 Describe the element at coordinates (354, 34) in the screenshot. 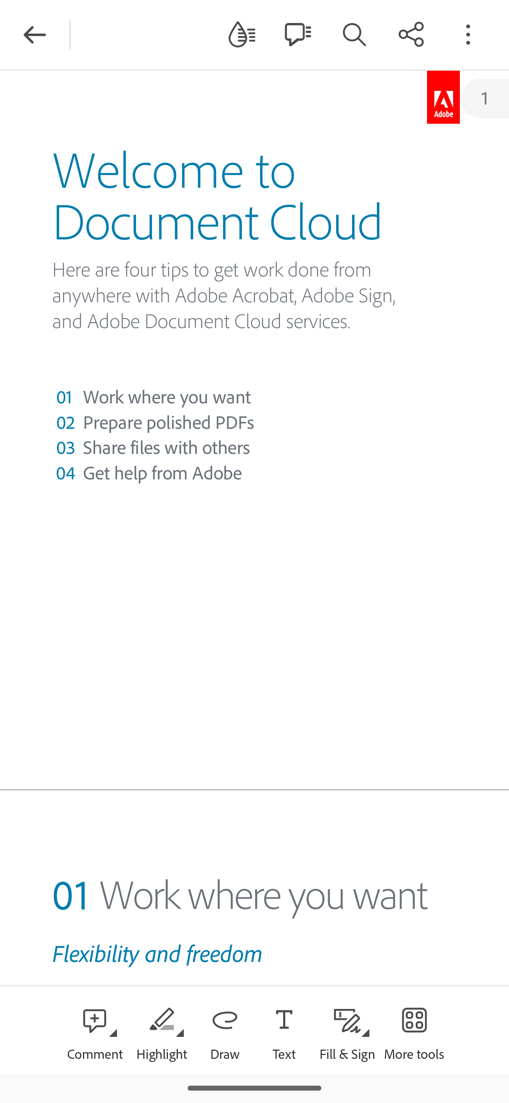

I see `Find keyword in document` at that location.